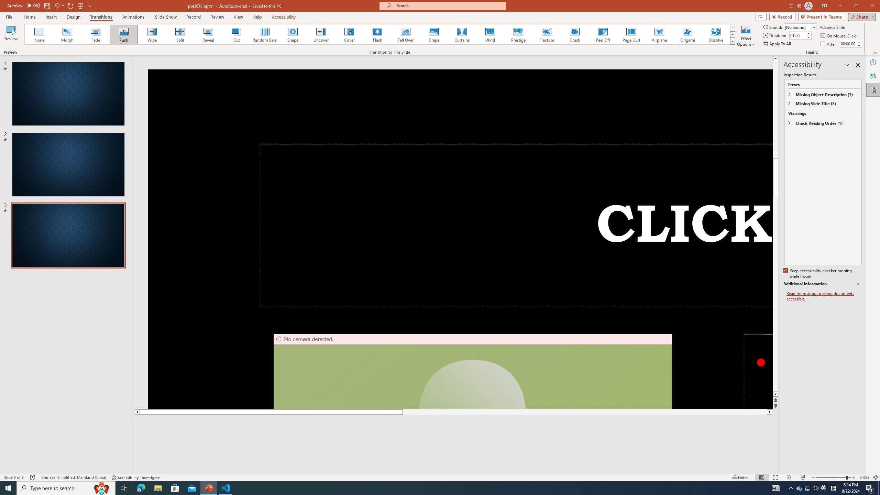  Describe the element at coordinates (746, 35) in the screenshot. I see `Effect Options` at that location.